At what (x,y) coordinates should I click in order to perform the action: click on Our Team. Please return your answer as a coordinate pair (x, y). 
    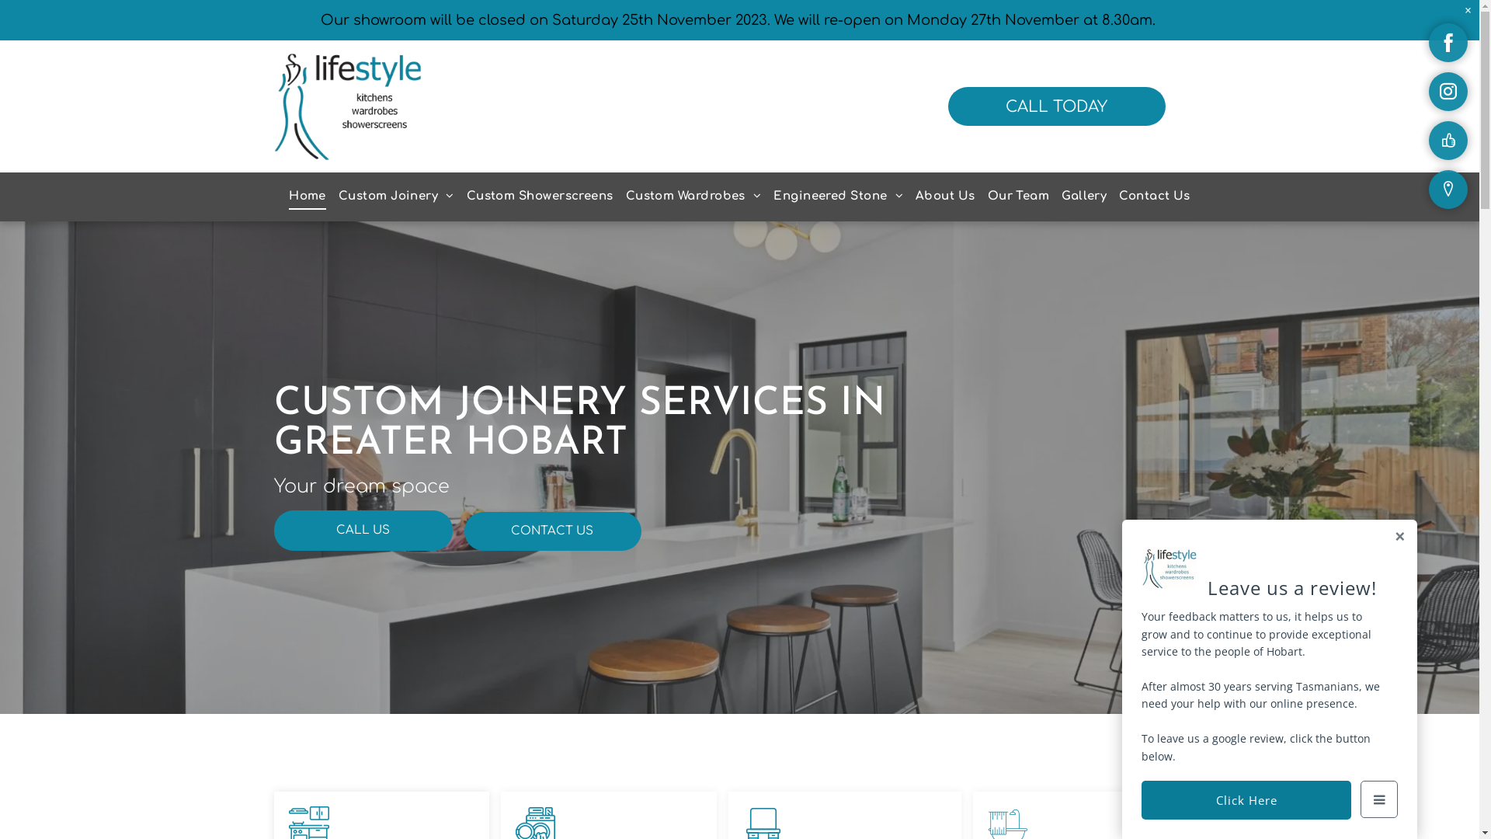
    Looking at the image, I should click on (1019, 197).